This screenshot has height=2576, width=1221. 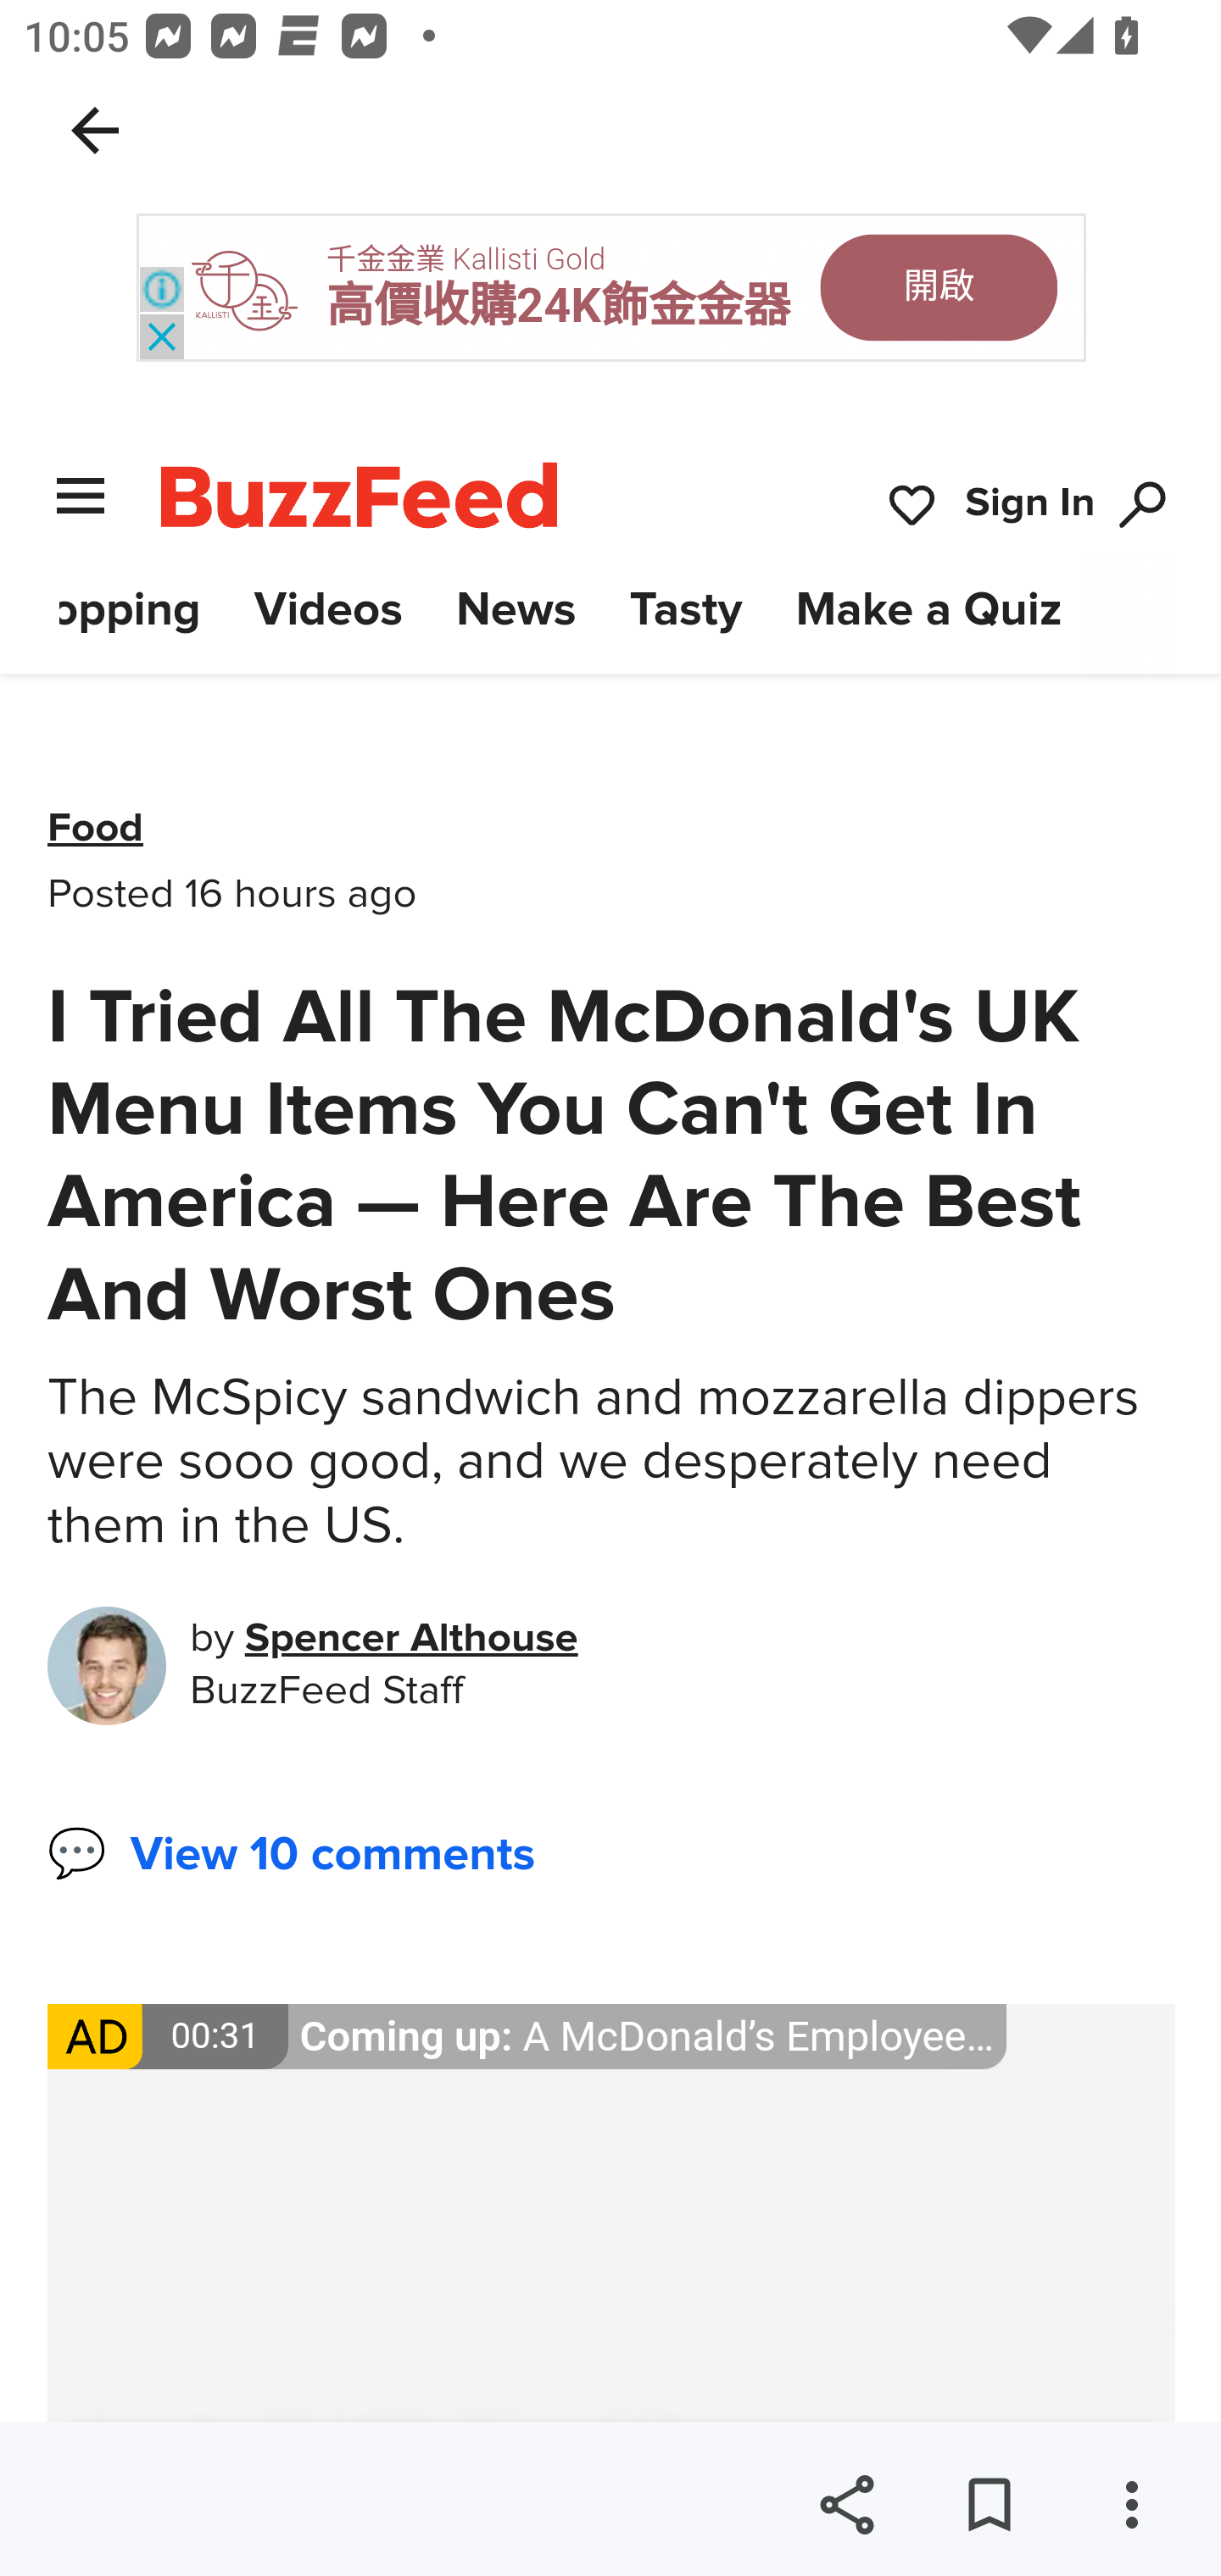 I want to click on Search BuzzFeed, so click(x=1143, y=506).